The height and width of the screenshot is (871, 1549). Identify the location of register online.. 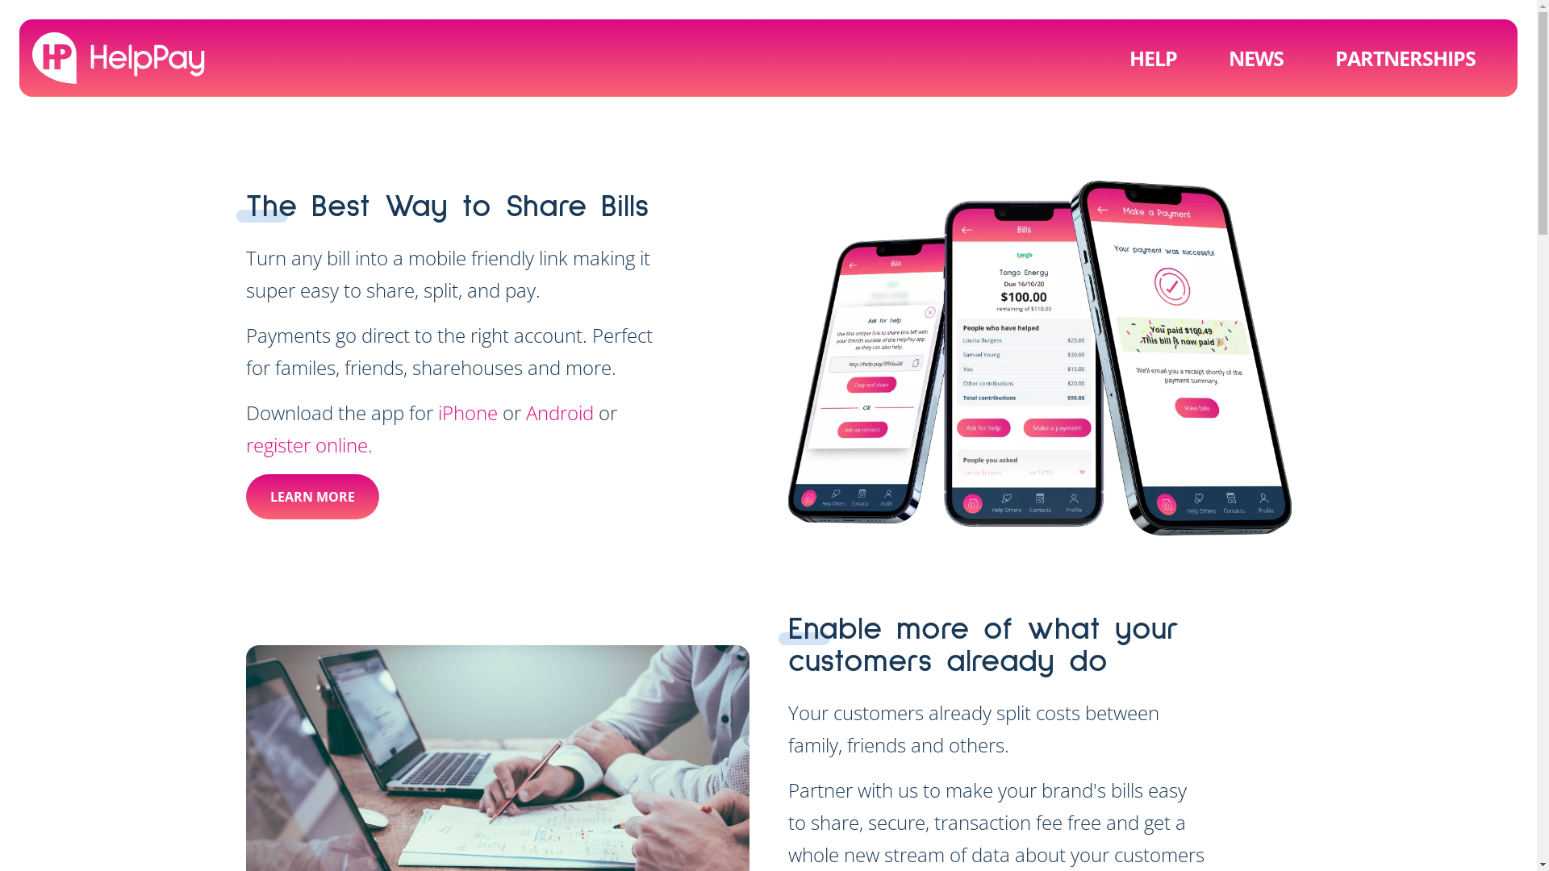
(431, 461).